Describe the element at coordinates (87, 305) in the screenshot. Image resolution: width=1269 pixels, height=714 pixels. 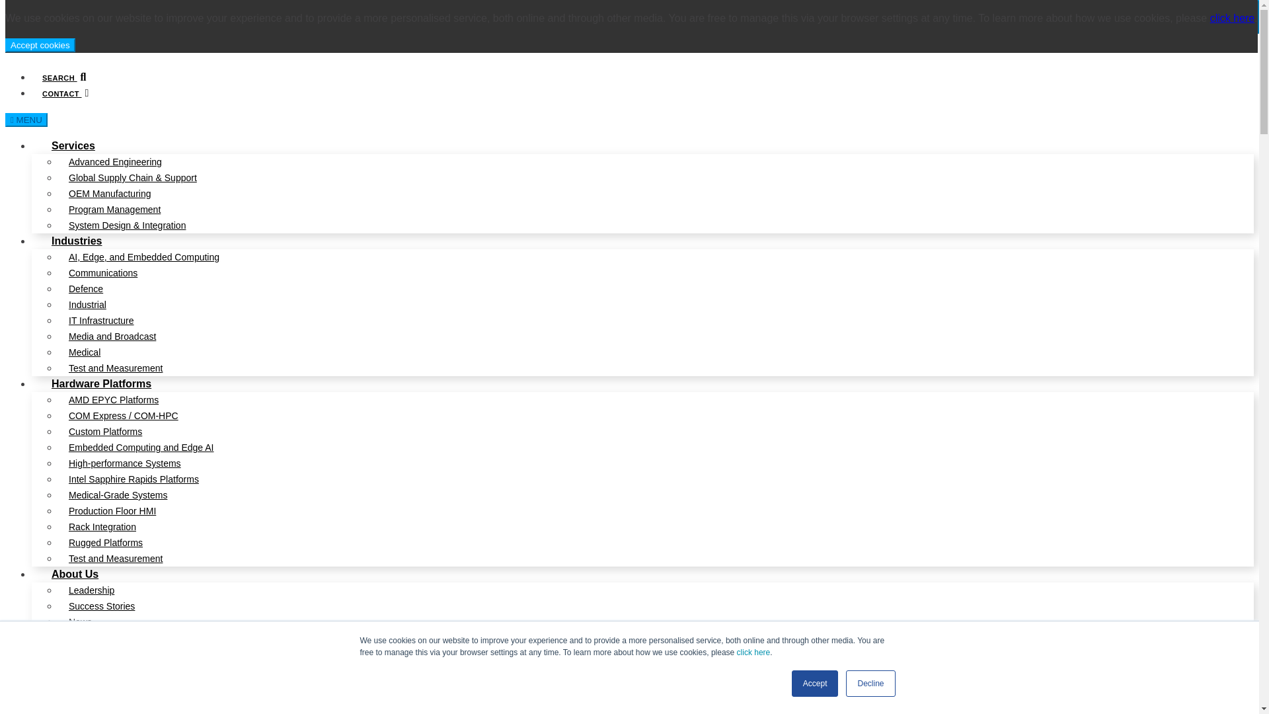
I see `Industrial` at that location.